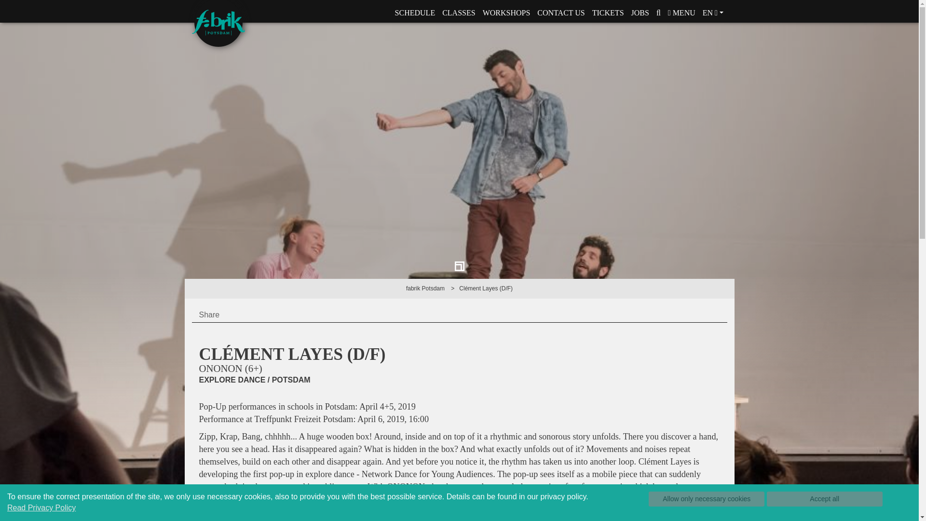 The width and height of the screenshot is (926, 521). I want to click on MENU, so click(681, 13).